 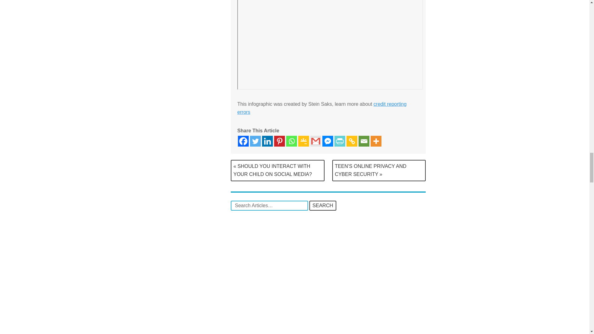 I want to click on PrintFriendly, so click(x=340, y=141).